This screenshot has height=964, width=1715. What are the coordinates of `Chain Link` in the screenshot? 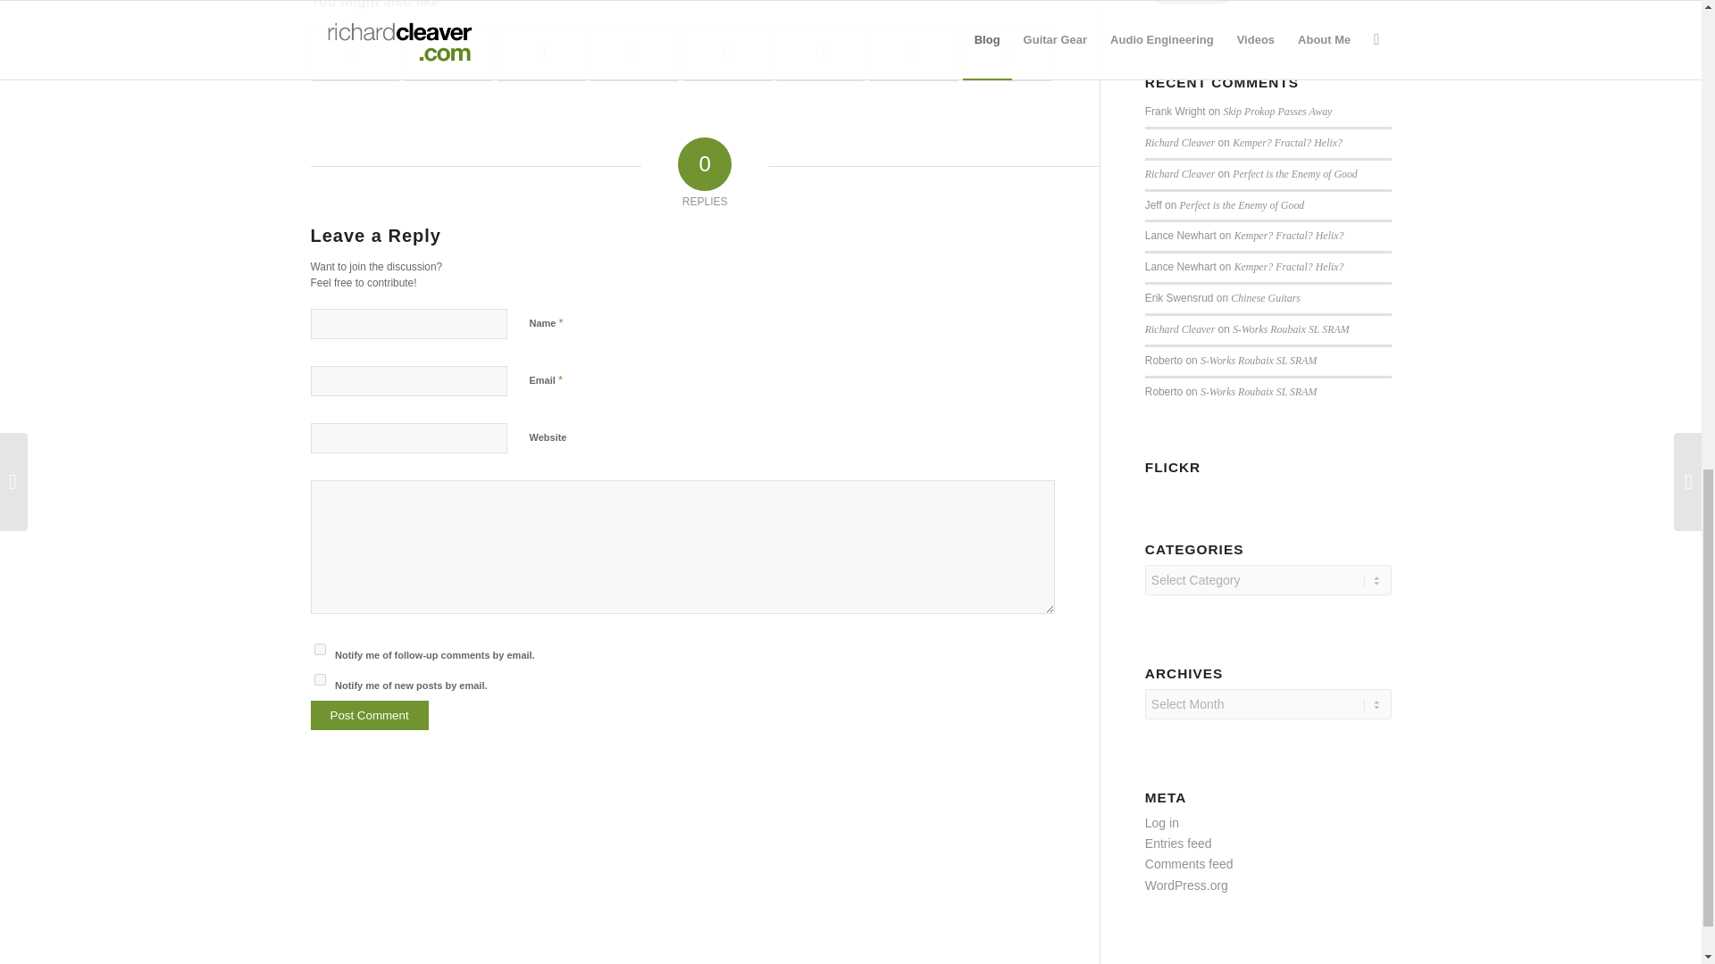 It's located at (820, 54).